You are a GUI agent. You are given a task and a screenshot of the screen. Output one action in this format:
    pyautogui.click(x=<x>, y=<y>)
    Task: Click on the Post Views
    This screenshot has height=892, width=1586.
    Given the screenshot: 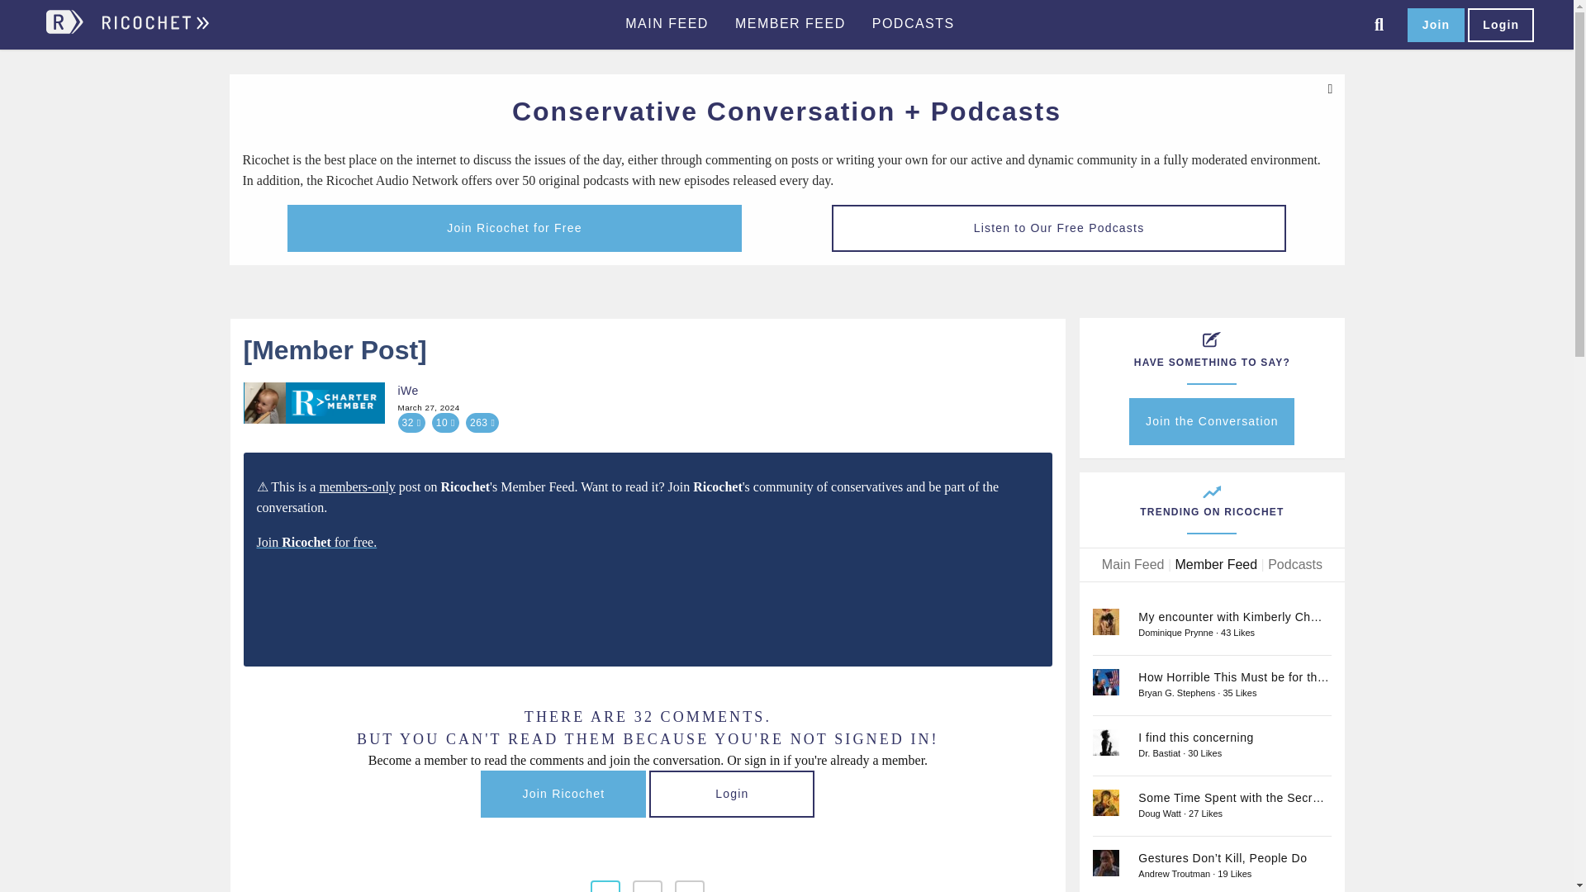 What is the action you would take?
    pyautogui.click(x=482, y=423)
    